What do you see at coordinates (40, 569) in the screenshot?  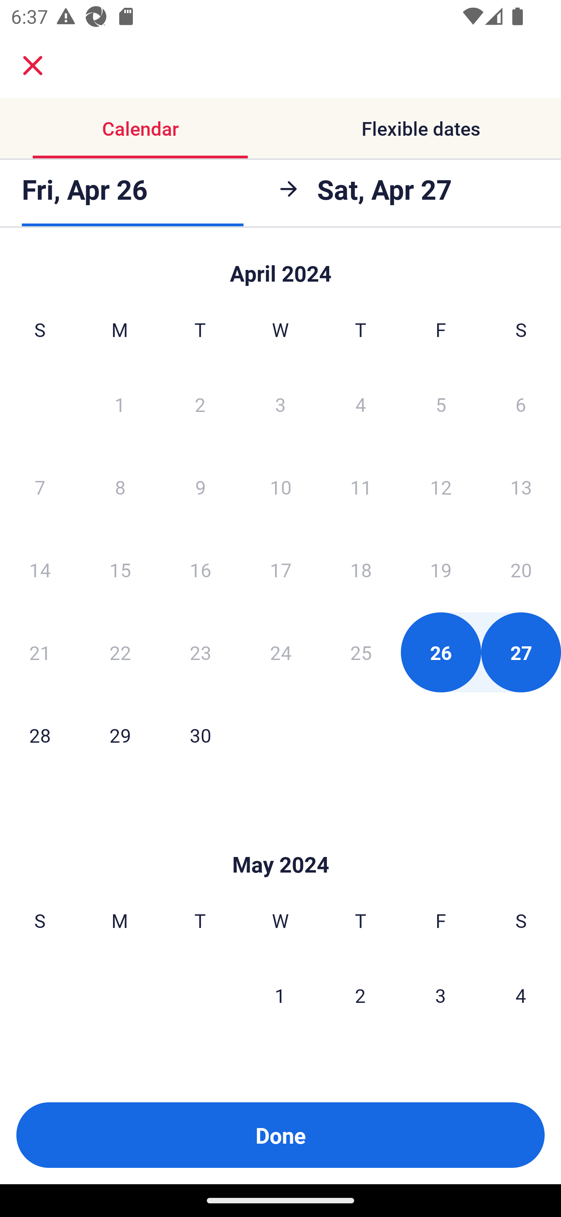 I see `14 Sunday, April 14, 2024` at bounding box center [40, 569].